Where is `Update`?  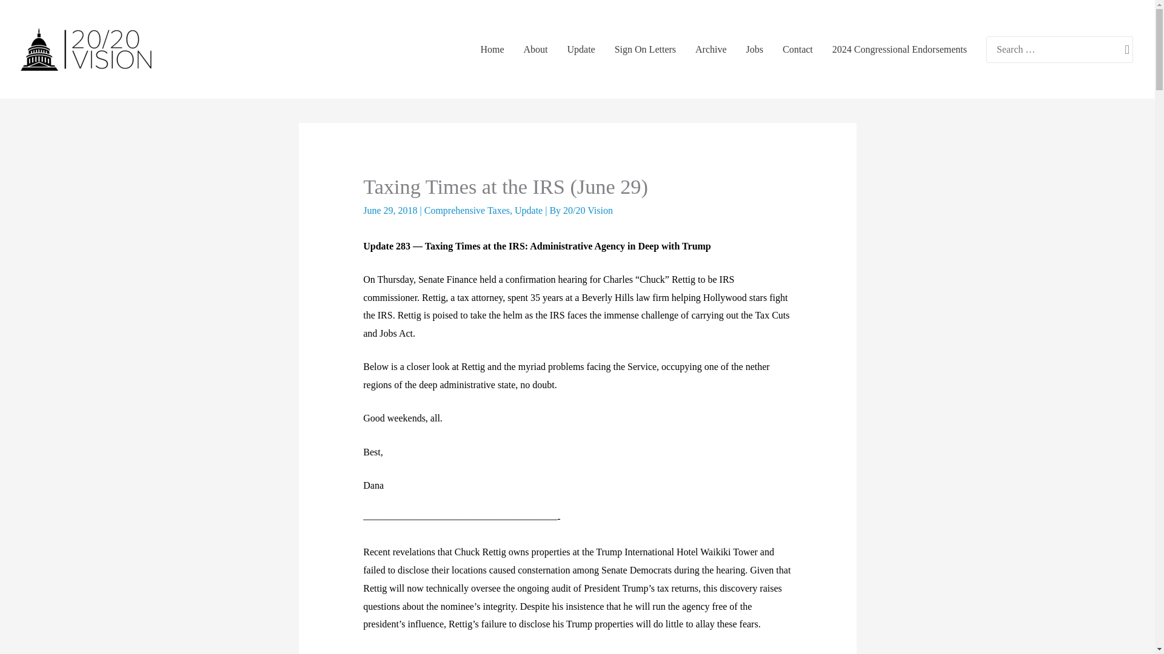
Update is located at coordinates (581, 50).